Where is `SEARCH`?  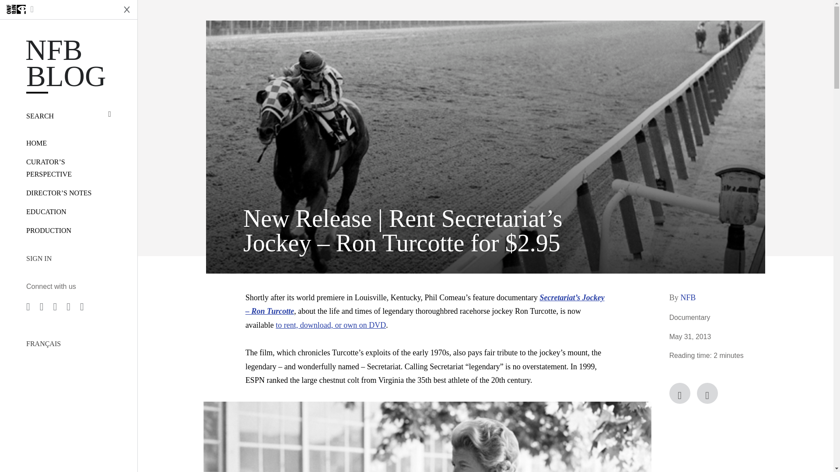 SEARCH is located at coordinates (68, 116).